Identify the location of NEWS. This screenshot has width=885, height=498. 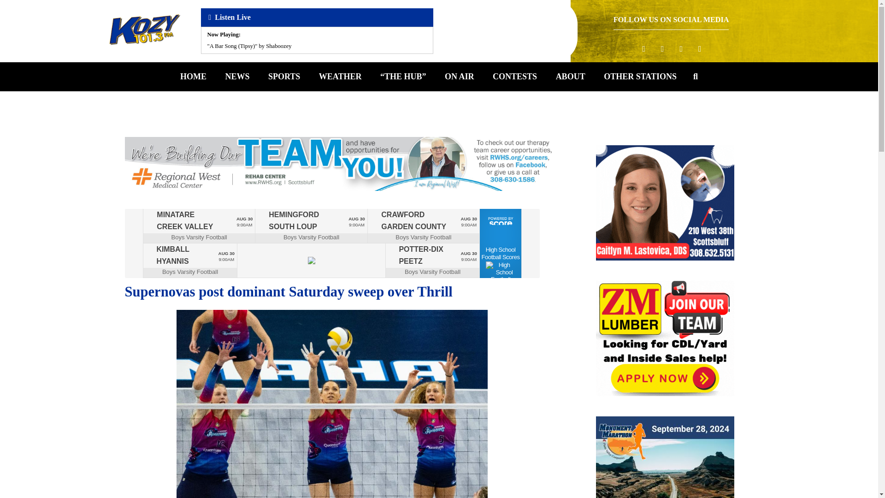
(237, 76).